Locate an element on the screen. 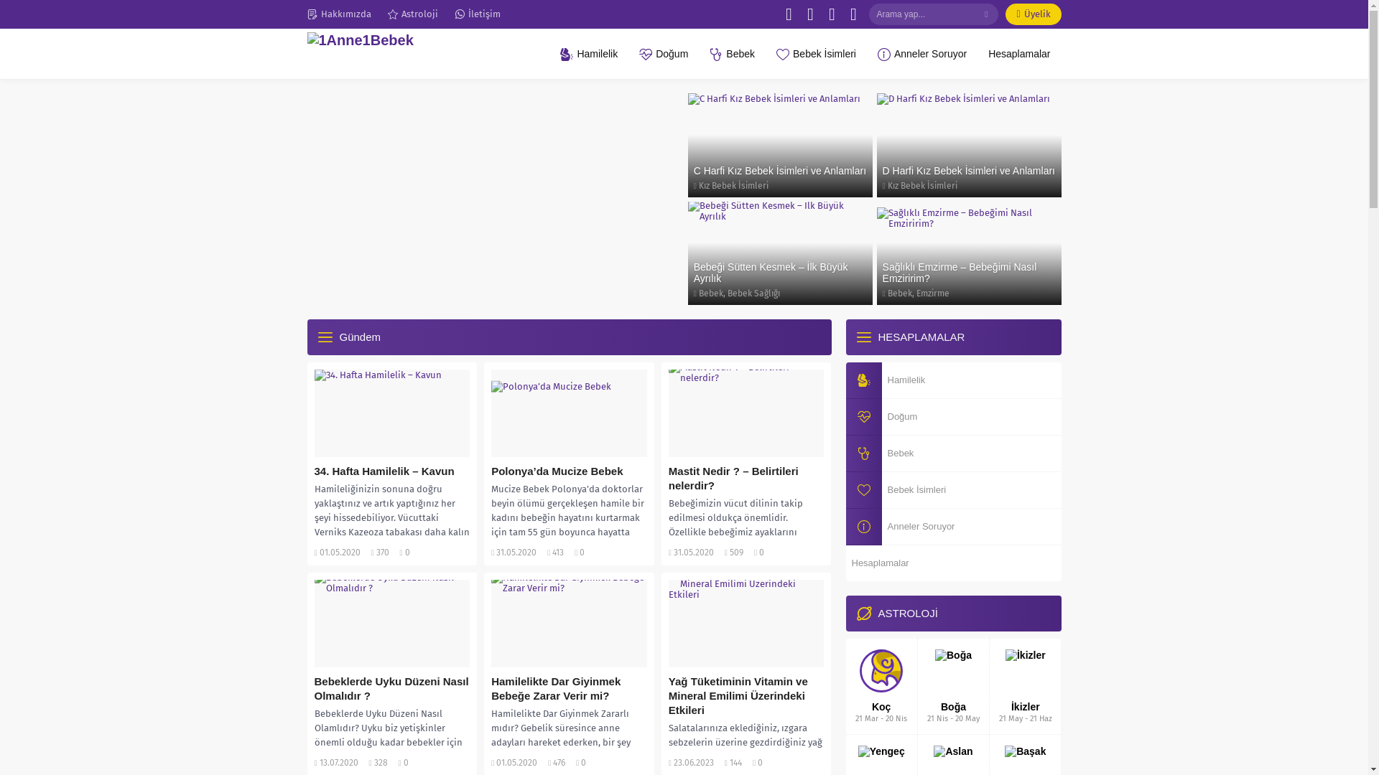 This screenshot has width=1379, height=775. Hesaplamalar is located at coordinates (1019, 54).